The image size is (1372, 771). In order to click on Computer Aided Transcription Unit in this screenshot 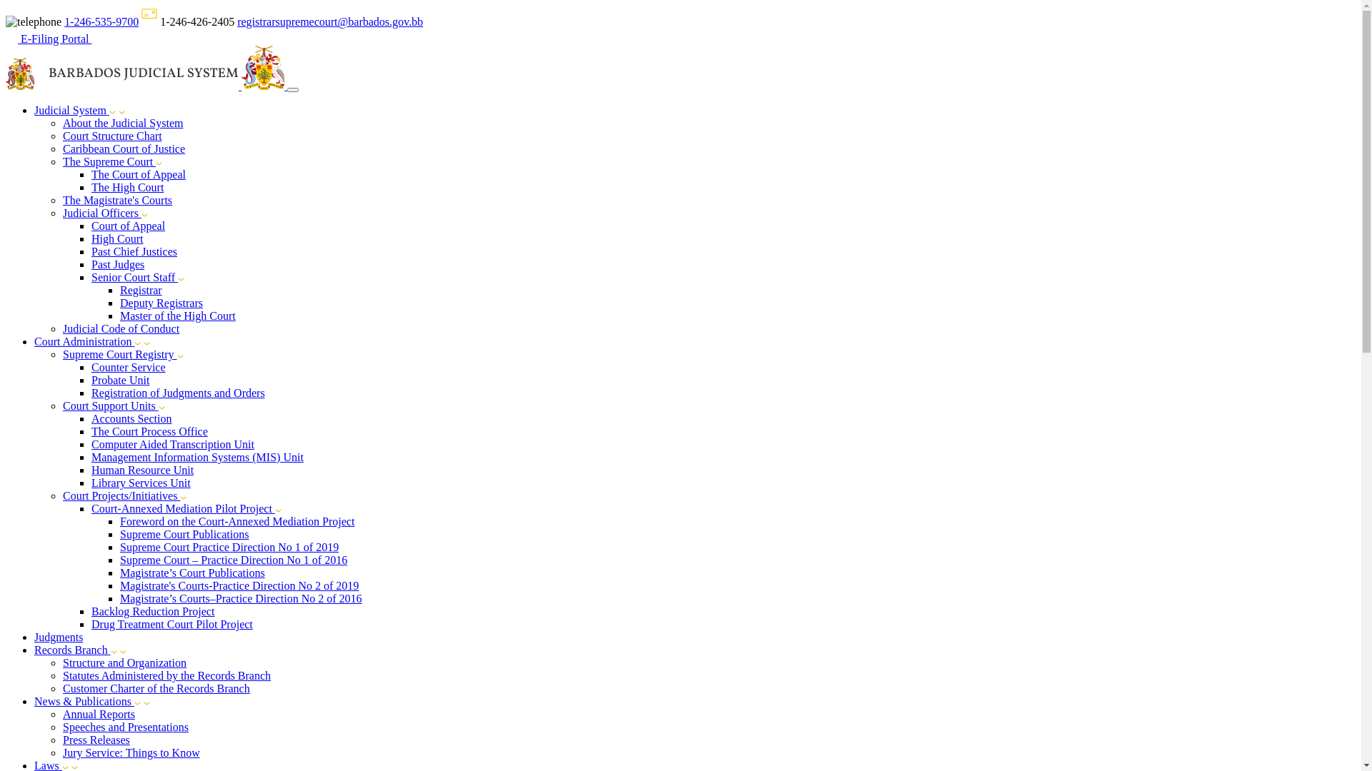, I will do `click(173, 444)`.